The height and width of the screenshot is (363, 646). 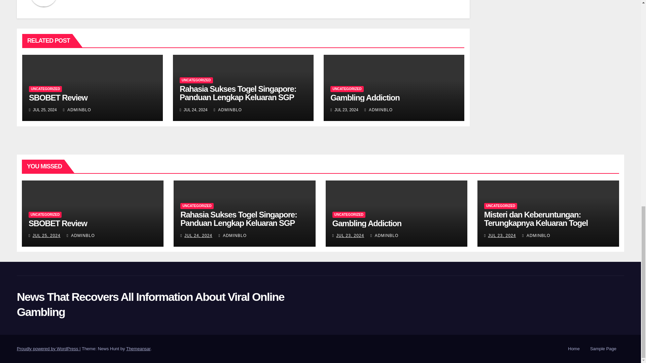 I want to click on Gambling Addiction, so click(x=365, y=97).